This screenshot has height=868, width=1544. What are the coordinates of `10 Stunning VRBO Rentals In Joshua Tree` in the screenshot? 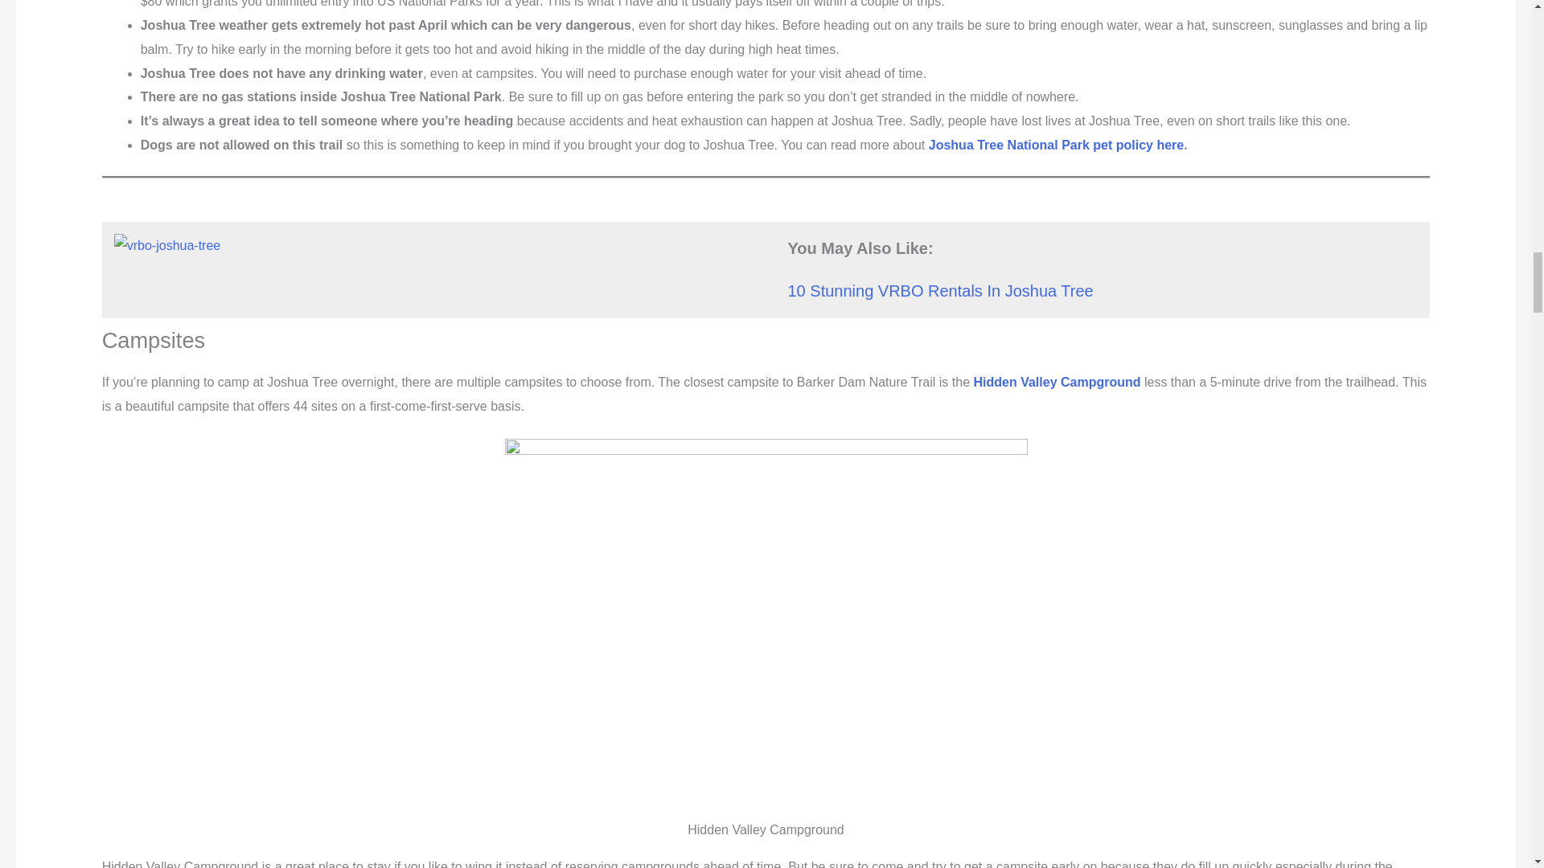 It's located at (940, 291).